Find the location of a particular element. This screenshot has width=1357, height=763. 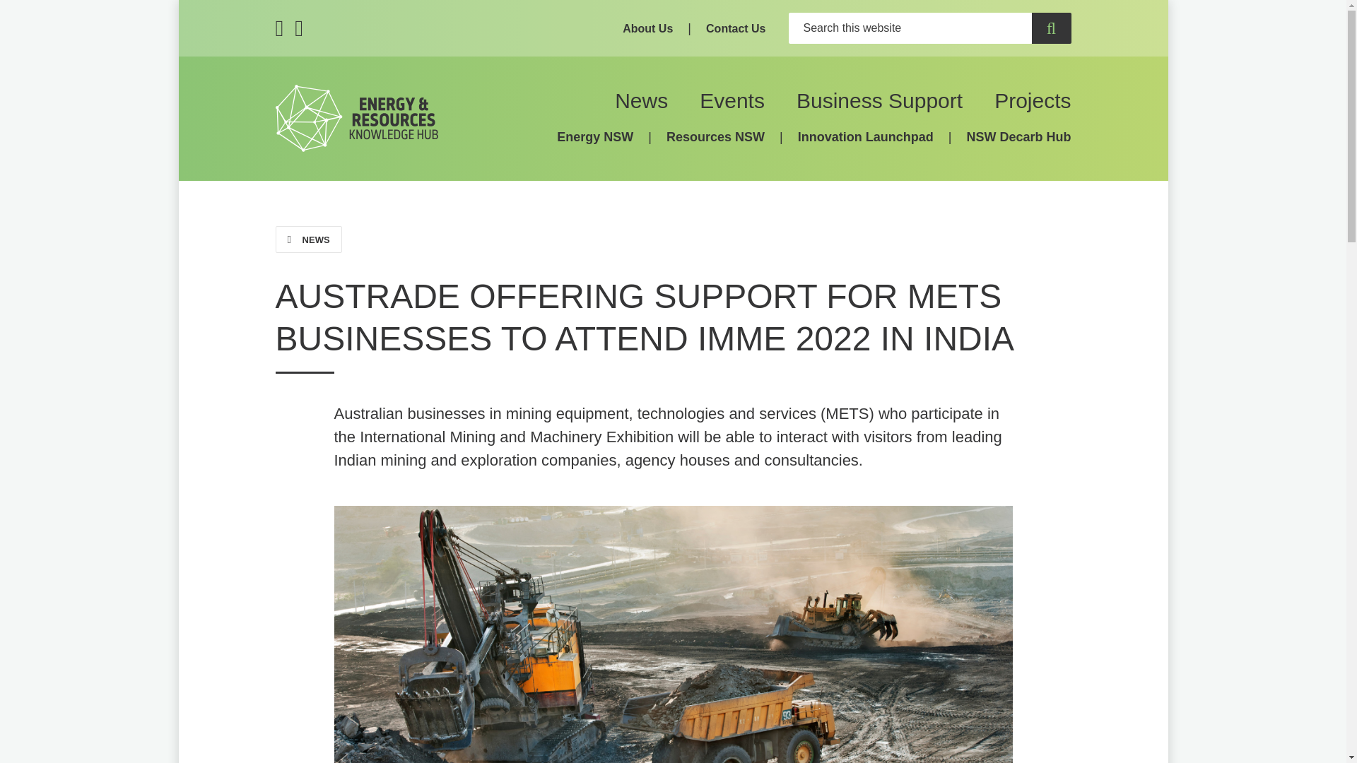

NSW Decarb Hub is located at coordinates (1018, 137).